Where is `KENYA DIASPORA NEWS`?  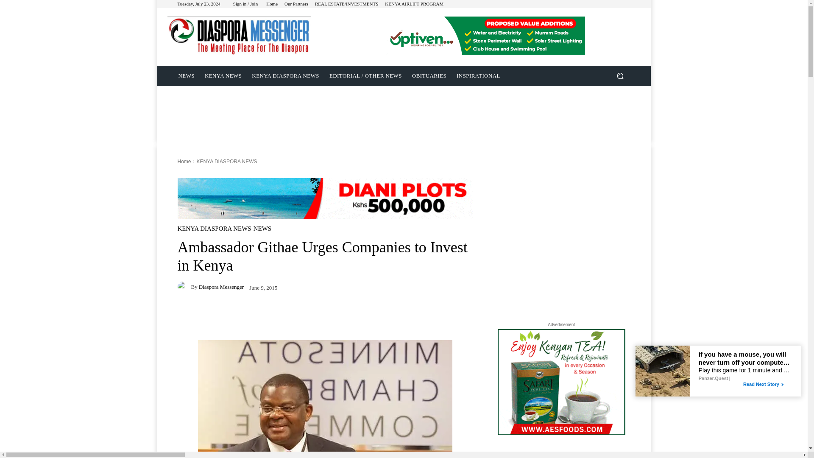 KENYA DIASPORA NEWS is located at coordinates (226, 161).